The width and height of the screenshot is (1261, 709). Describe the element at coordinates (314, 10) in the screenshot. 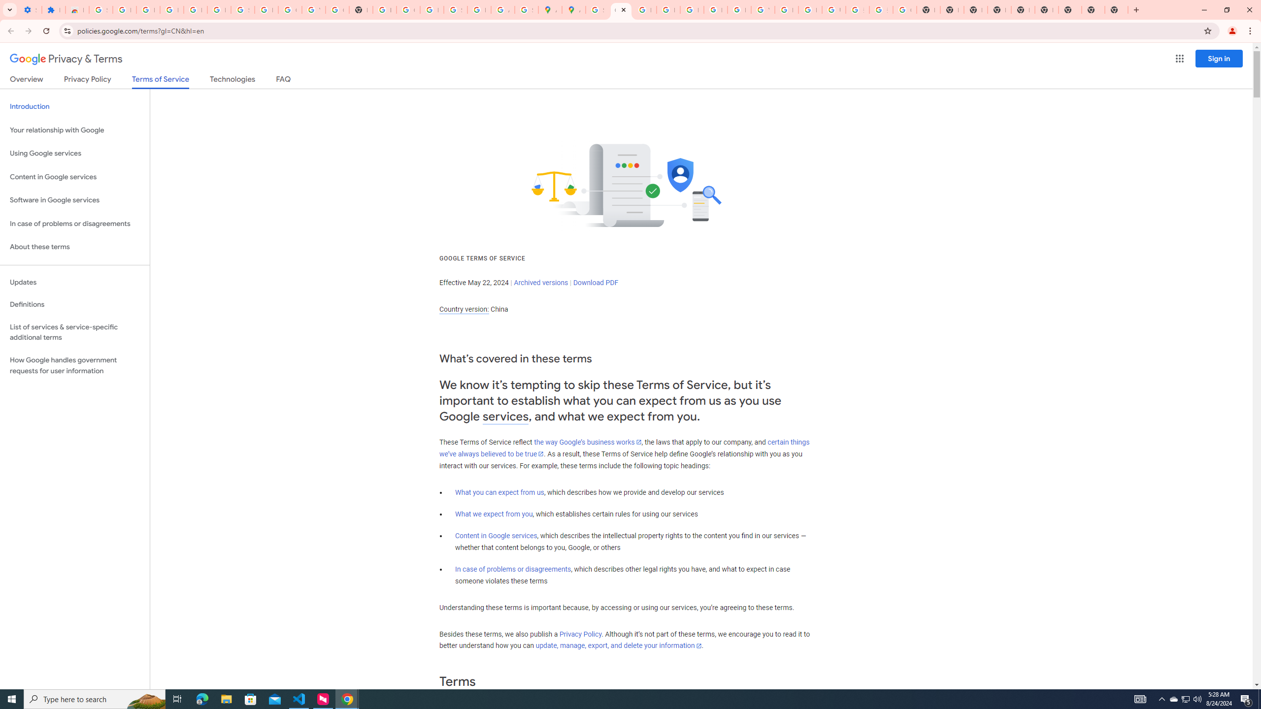

I see `YouTube` at that location.